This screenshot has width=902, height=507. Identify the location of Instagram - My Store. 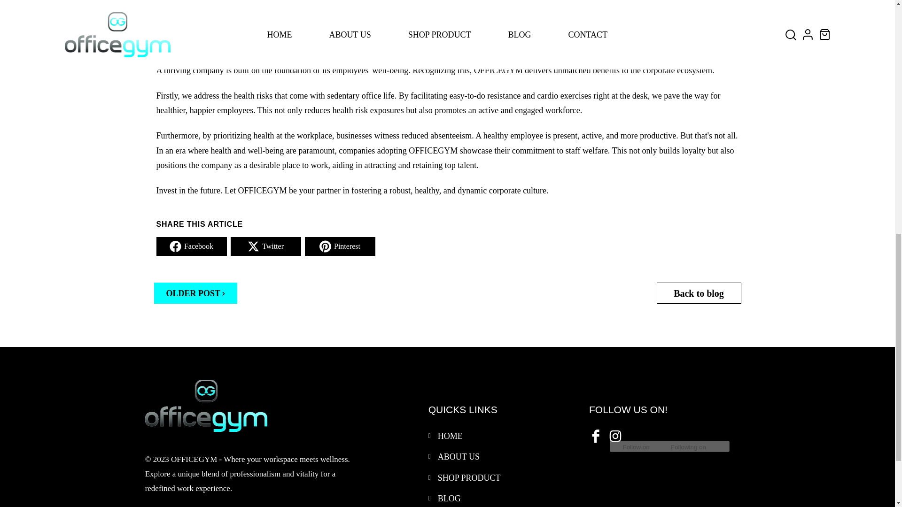
(614, 435).